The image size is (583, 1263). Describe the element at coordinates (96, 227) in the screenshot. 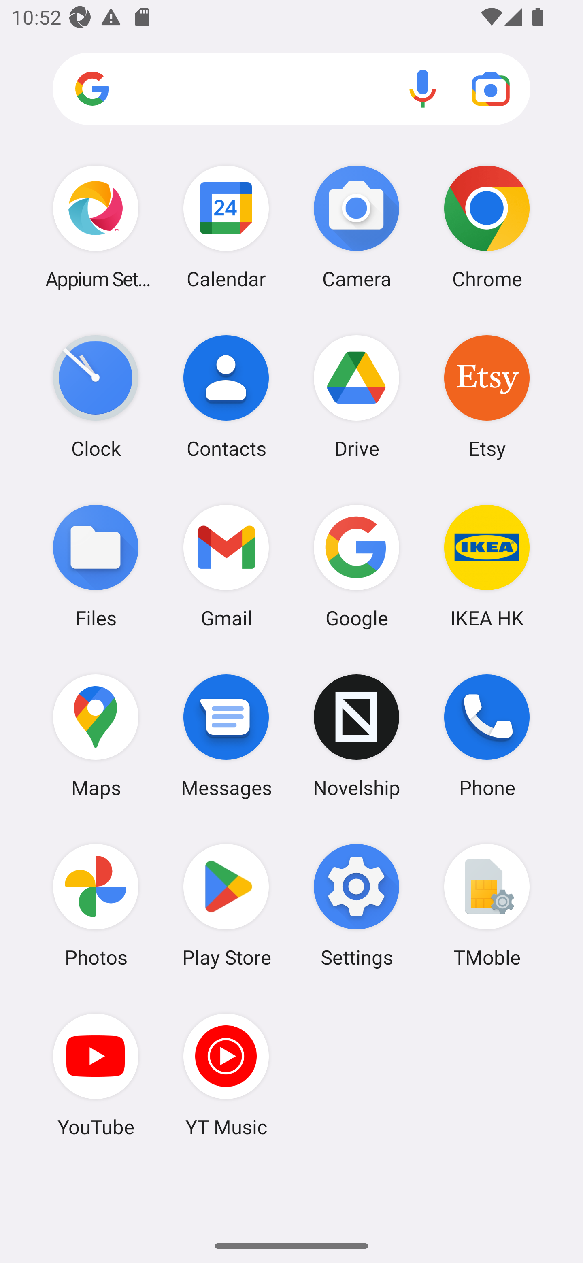

I see `Appium Settings` at that location.